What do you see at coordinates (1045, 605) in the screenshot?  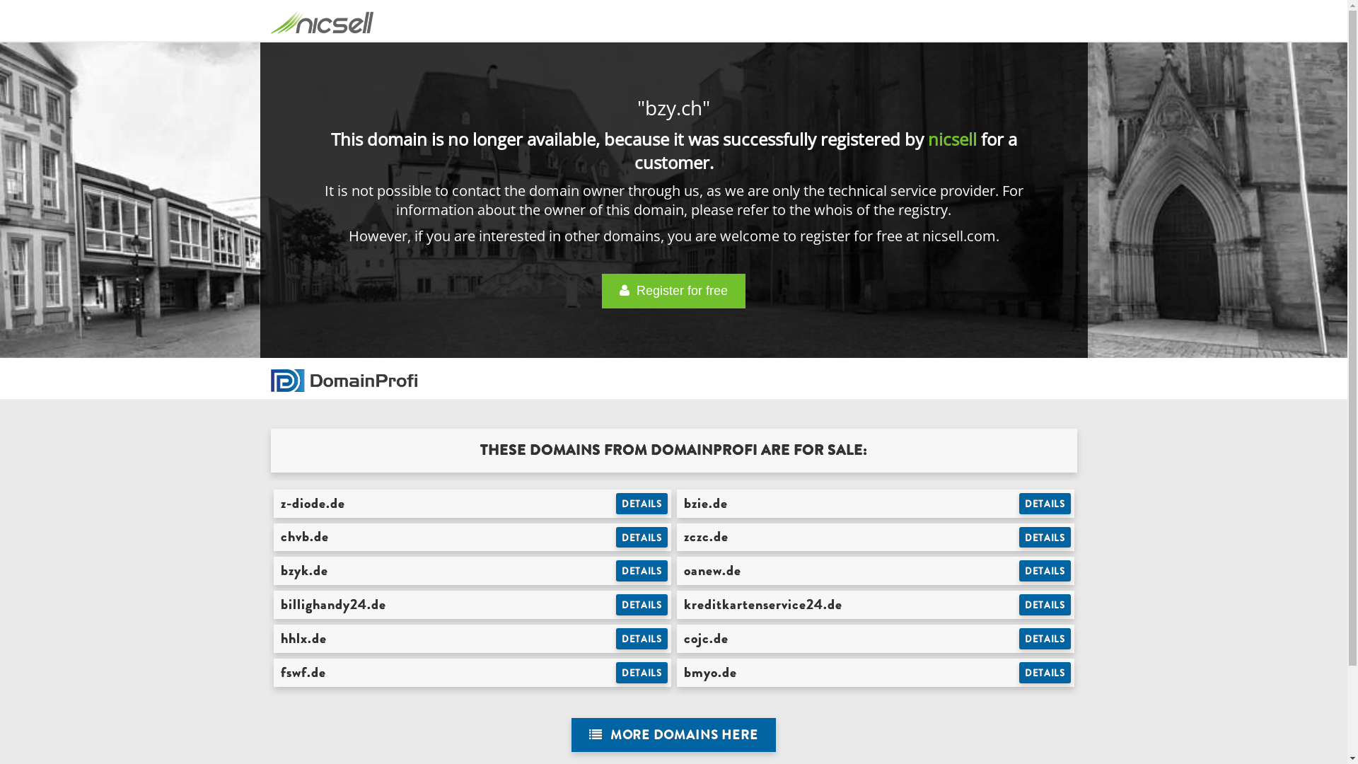 I see `DETAILS` at bounding box center [1045, 605].